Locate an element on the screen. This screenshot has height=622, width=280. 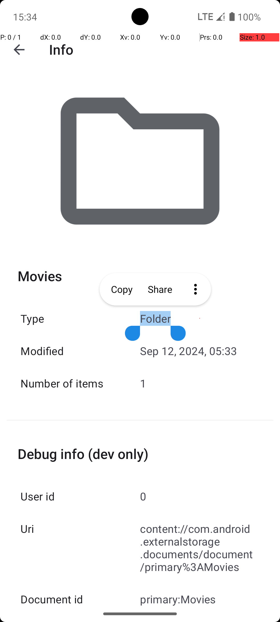
Document id is located at coordinates (80, 599).